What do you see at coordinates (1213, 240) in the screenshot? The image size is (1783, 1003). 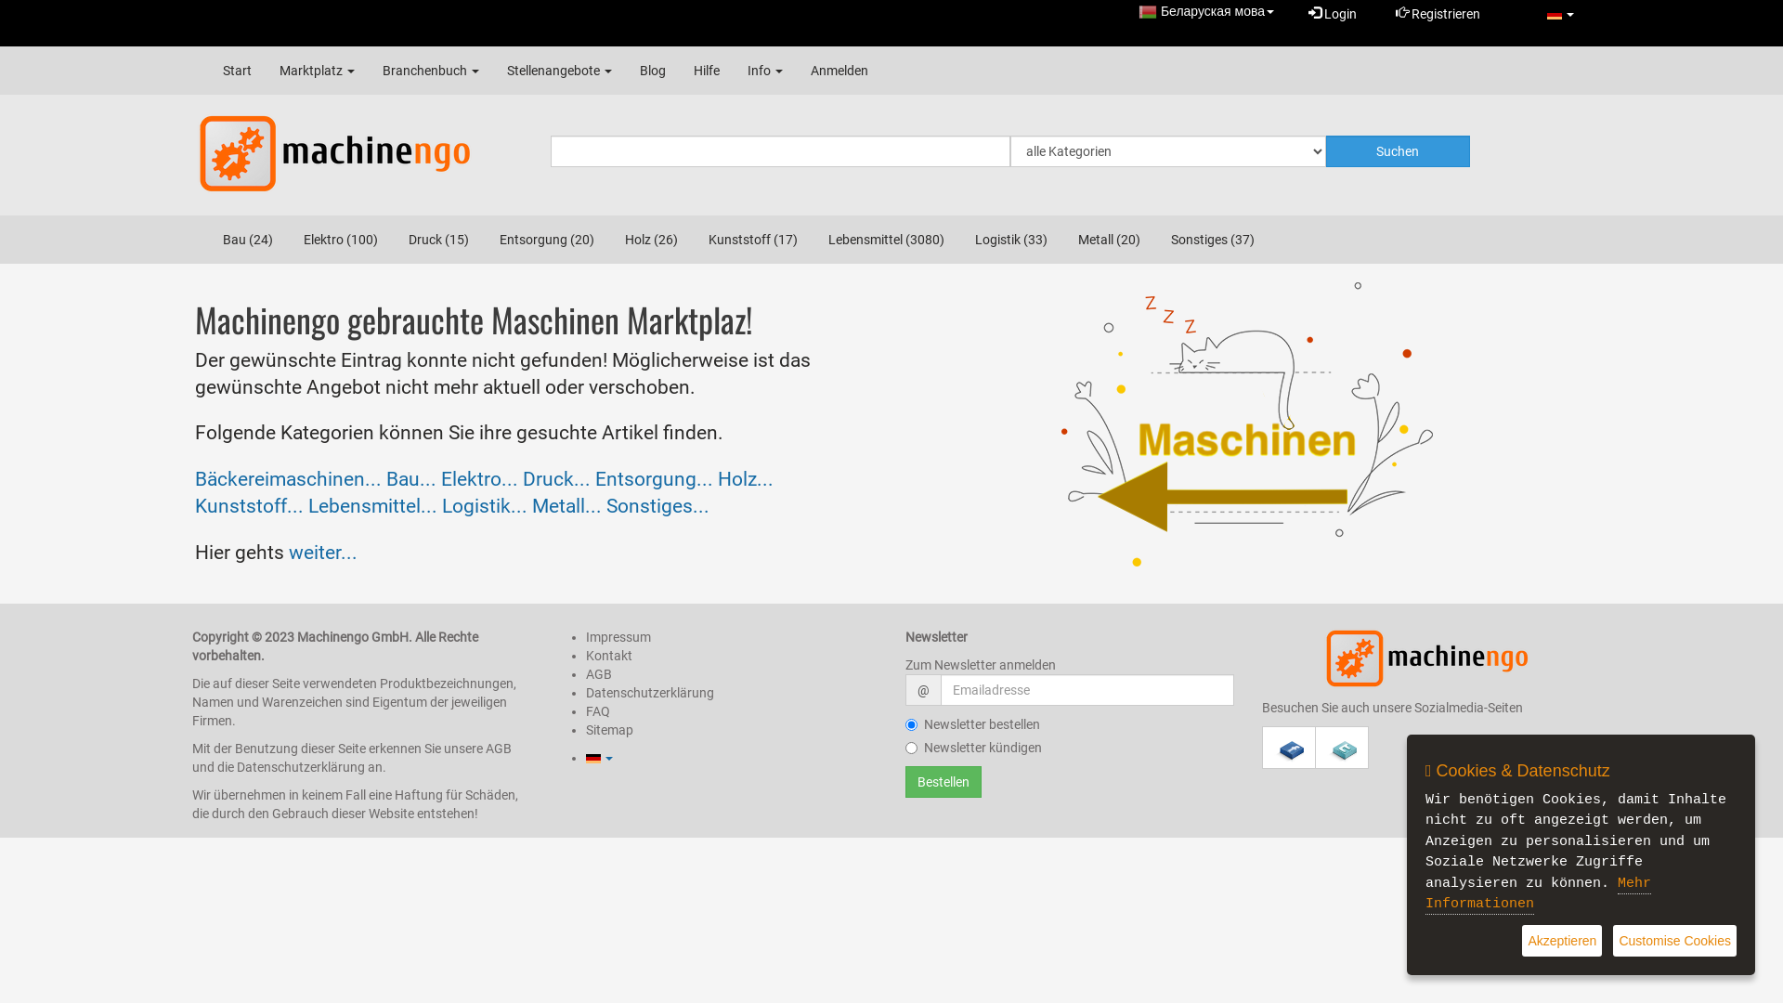 I see `Sonstiges (37)` at bounding box center [1213, 240].